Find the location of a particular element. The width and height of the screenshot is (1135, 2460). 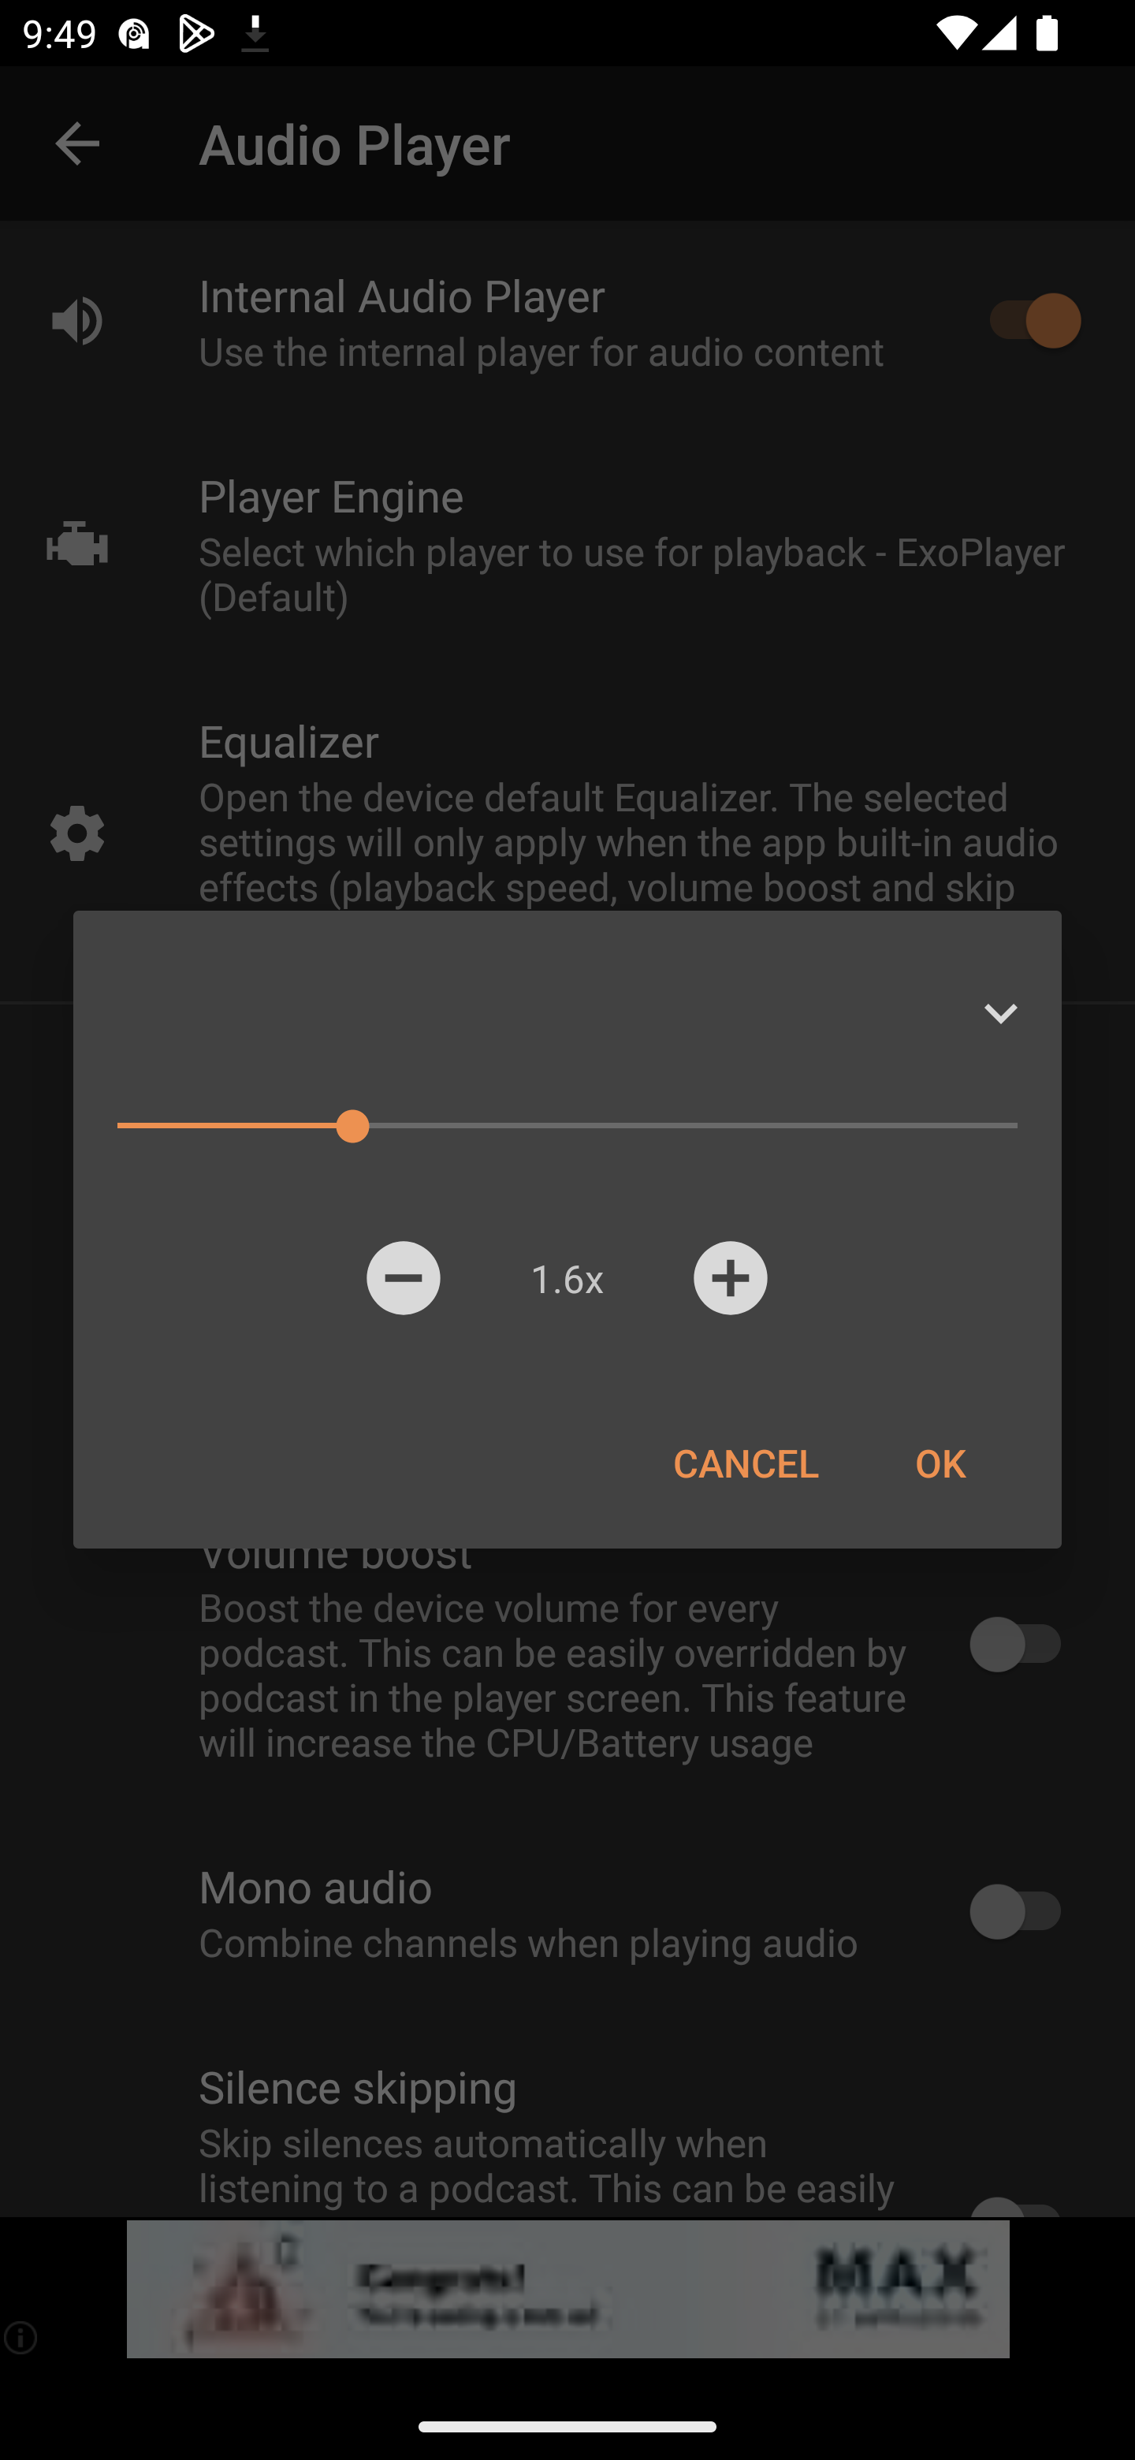

CANCEL is located at coordinates (746, 1462).